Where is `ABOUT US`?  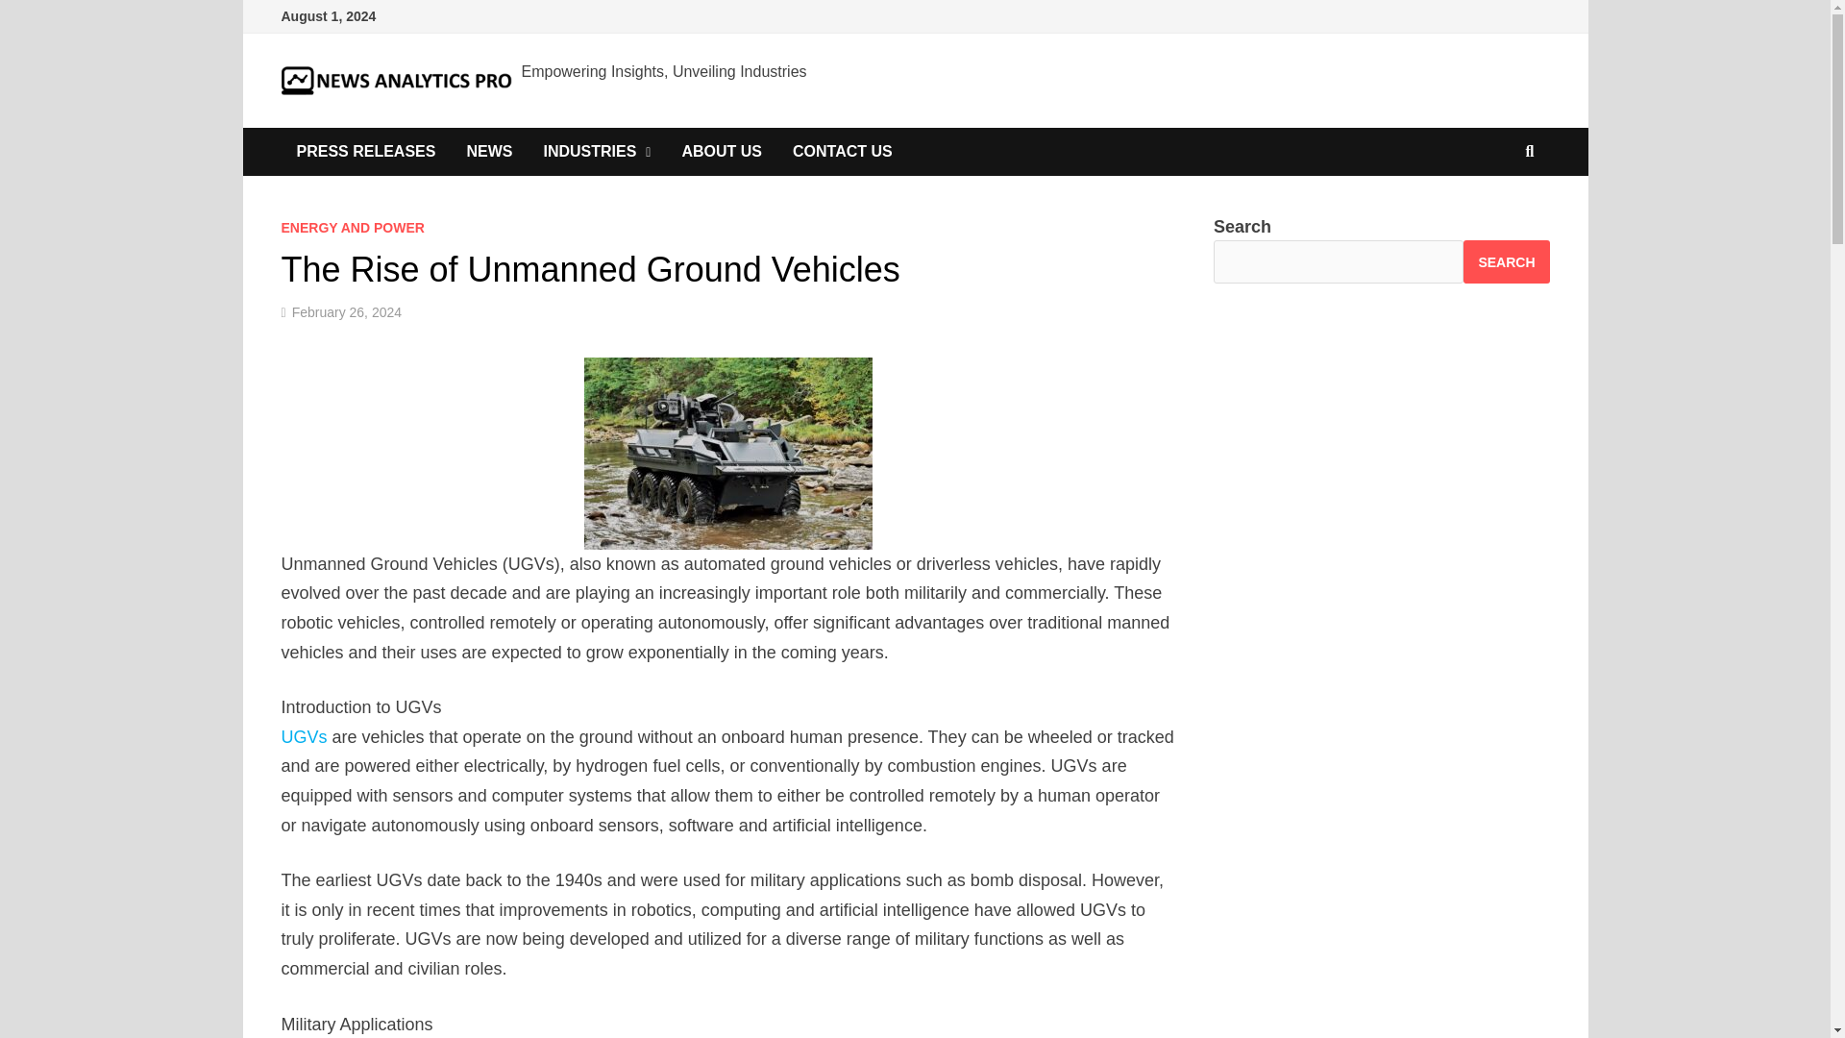 ABOUT US is located at coordinates (721, 151).